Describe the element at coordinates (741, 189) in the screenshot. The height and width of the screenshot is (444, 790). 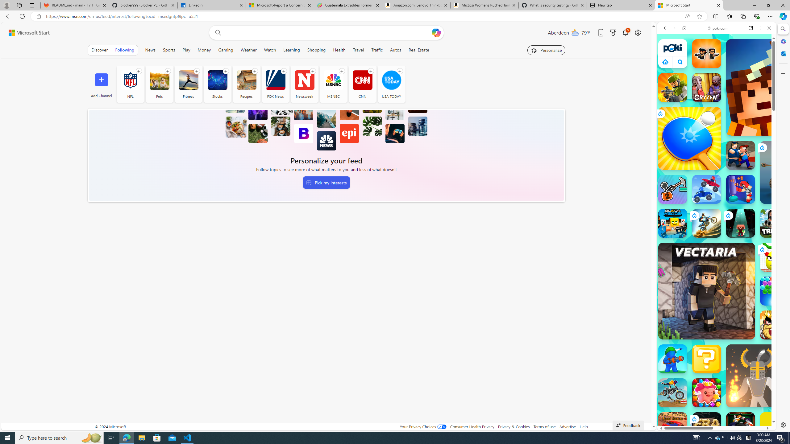
I see `Punch Legend Simulator` at that location.